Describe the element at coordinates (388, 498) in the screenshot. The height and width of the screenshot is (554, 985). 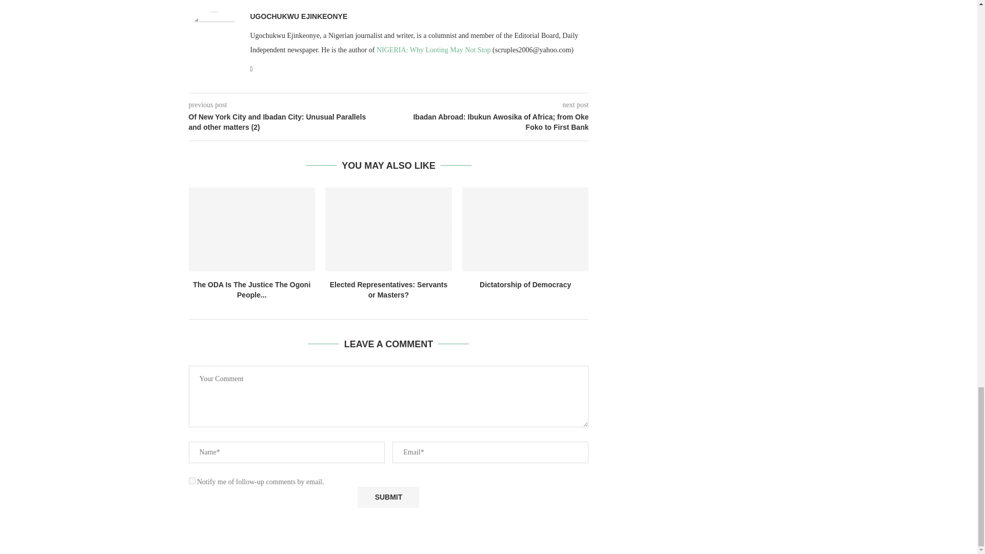
I see `Submit` at that location.